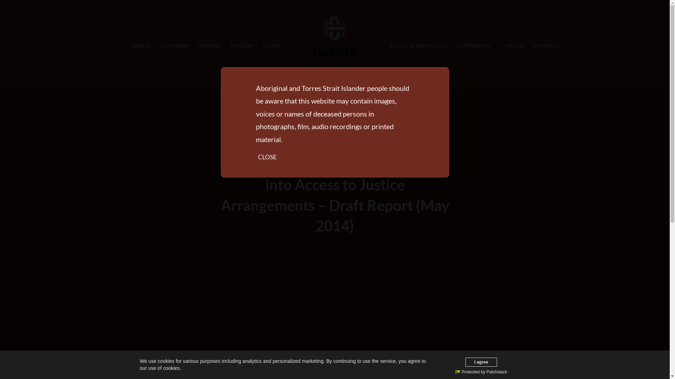 The width and height of the screenshot is (675, 379). Describe the element at coordinates (482, 362) in the screenshot. I see `I agree` at that location.